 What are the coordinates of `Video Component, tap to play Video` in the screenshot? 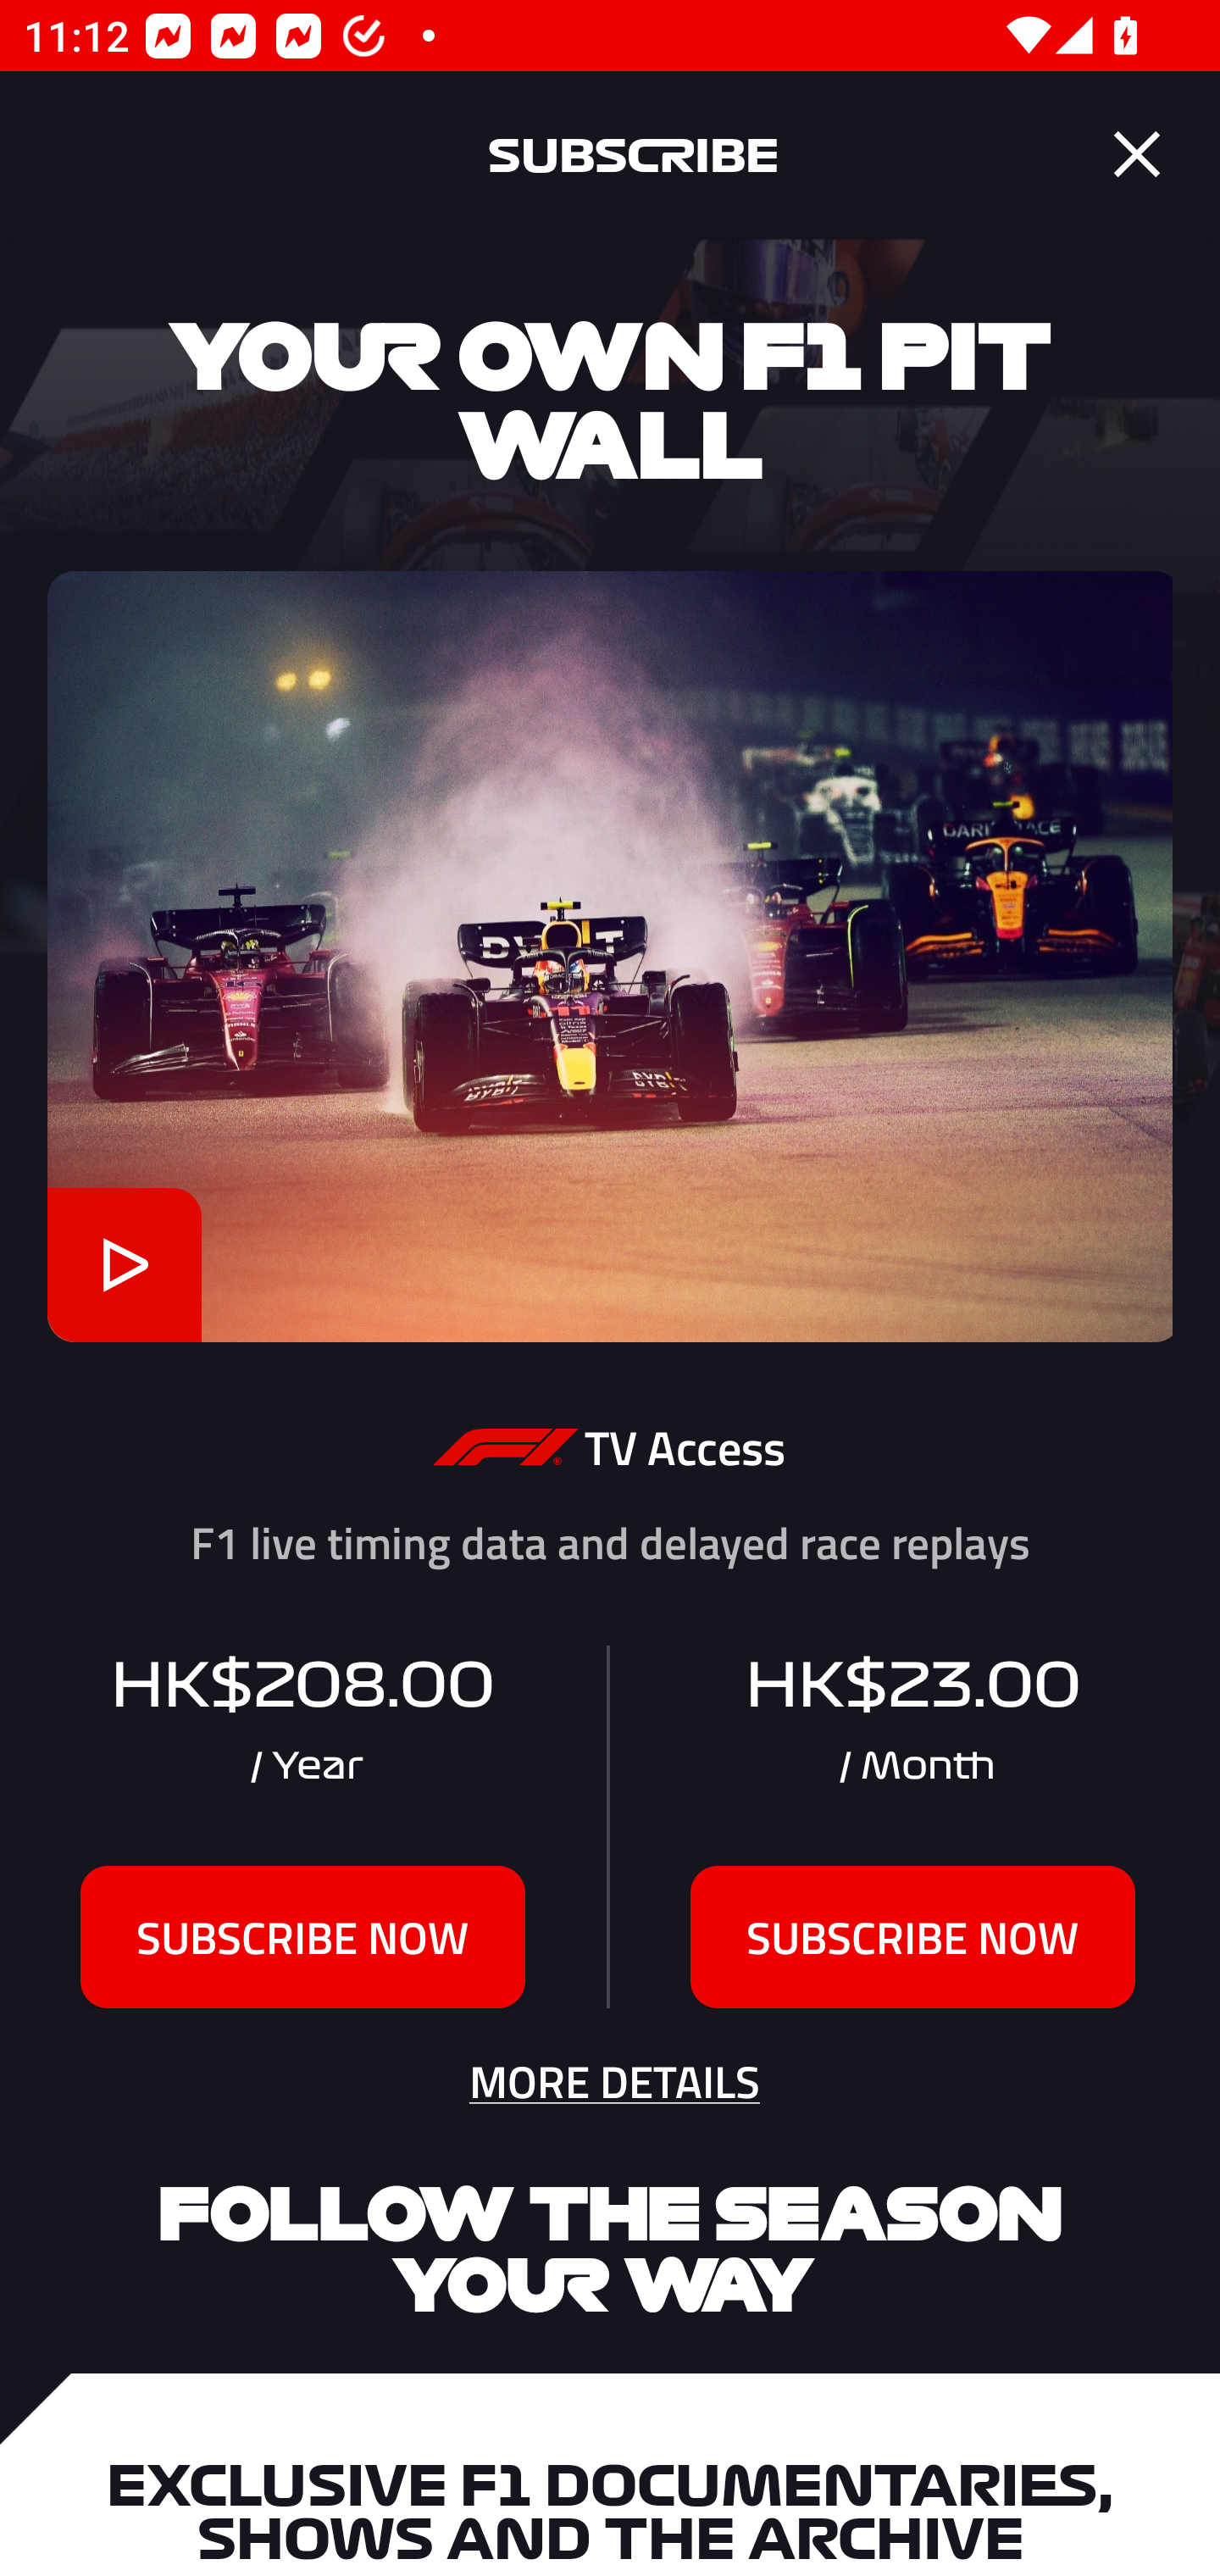 It's located at (124, 1264).